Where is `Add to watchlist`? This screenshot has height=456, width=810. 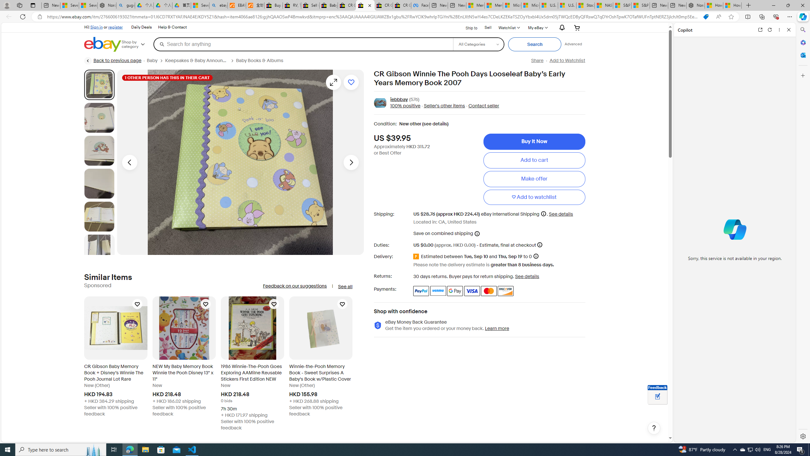 Add to watchlist is located at coordinates (351, 82).